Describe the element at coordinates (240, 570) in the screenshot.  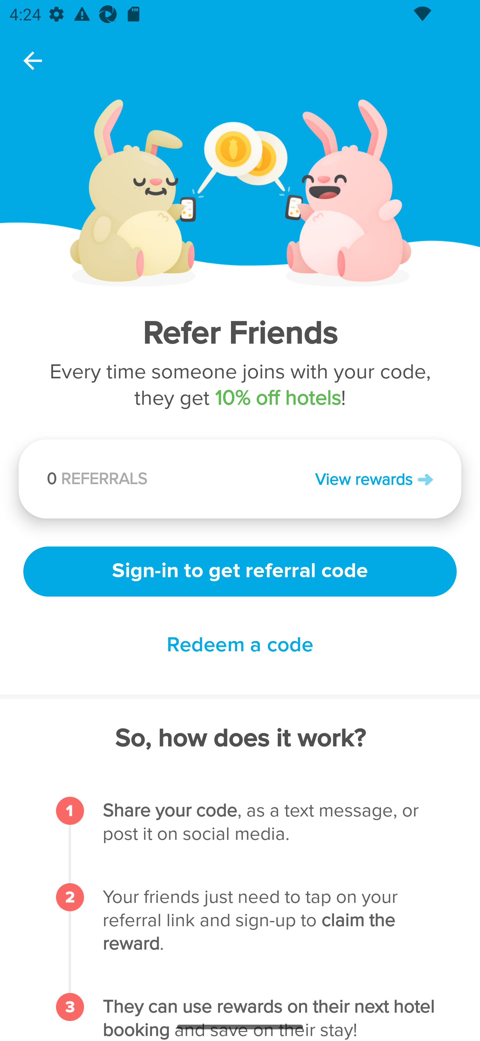
I see `‍Sign-in to get referral code` at that location.